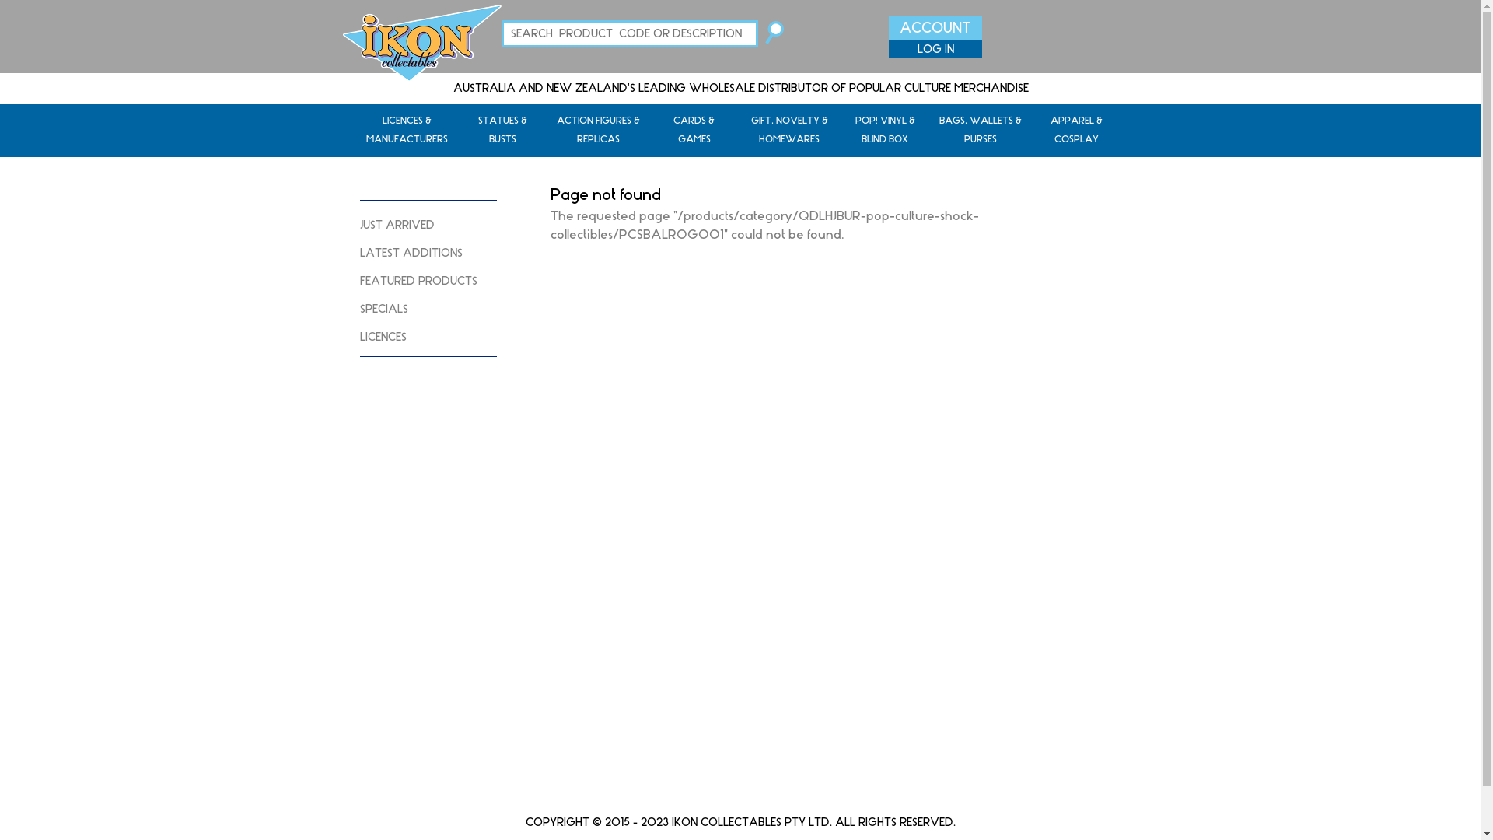 Image resolution: width=1493 pixels, height=840 pixels. Describe the element at coordinates (428, 310) in the screenshot. I see `SPECIALS` at that location.